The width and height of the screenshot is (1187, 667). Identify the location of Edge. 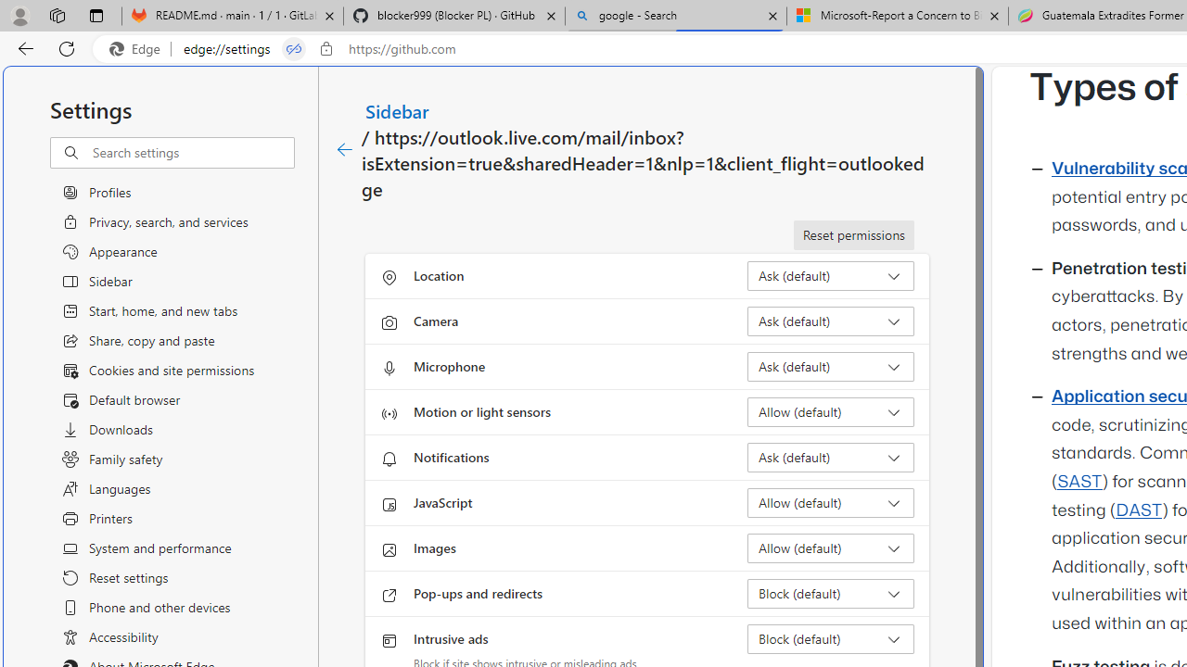
(139, 49).